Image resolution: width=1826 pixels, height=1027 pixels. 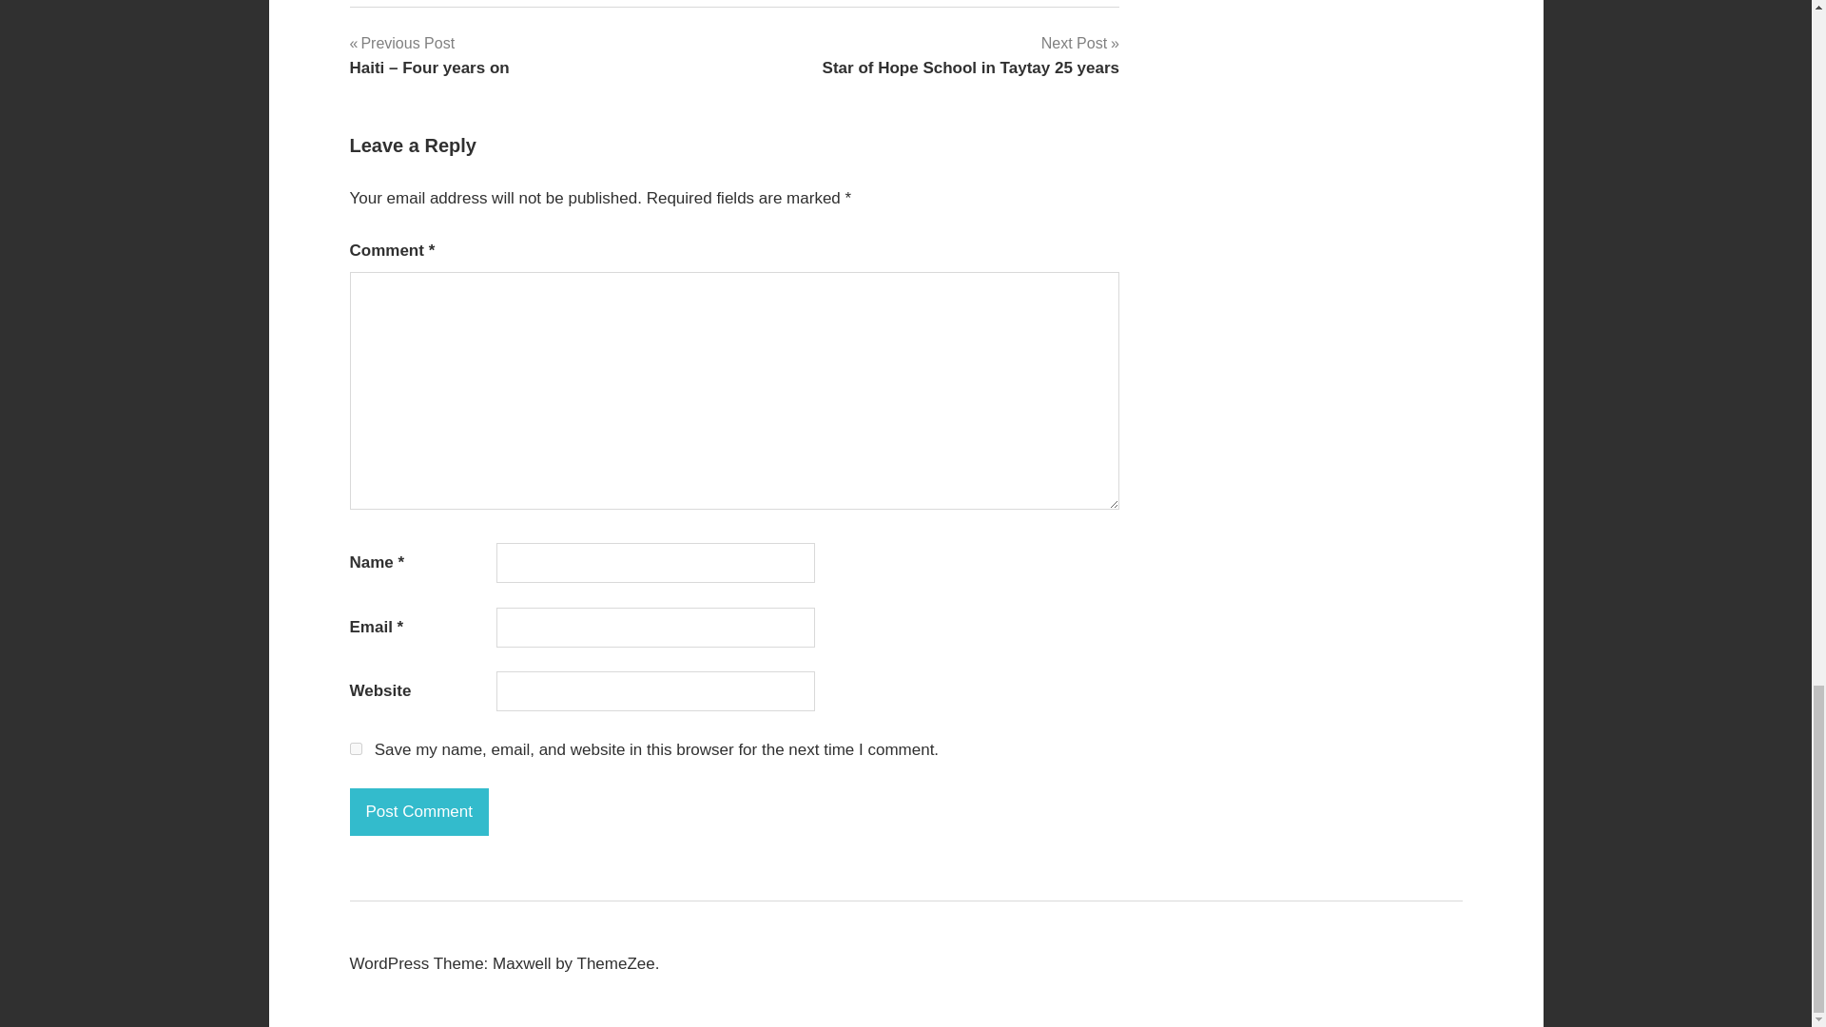 What do you see at coordinates (419, 812) in the screenshot?
I see `Post Comment` at bounding box center [419, 812].